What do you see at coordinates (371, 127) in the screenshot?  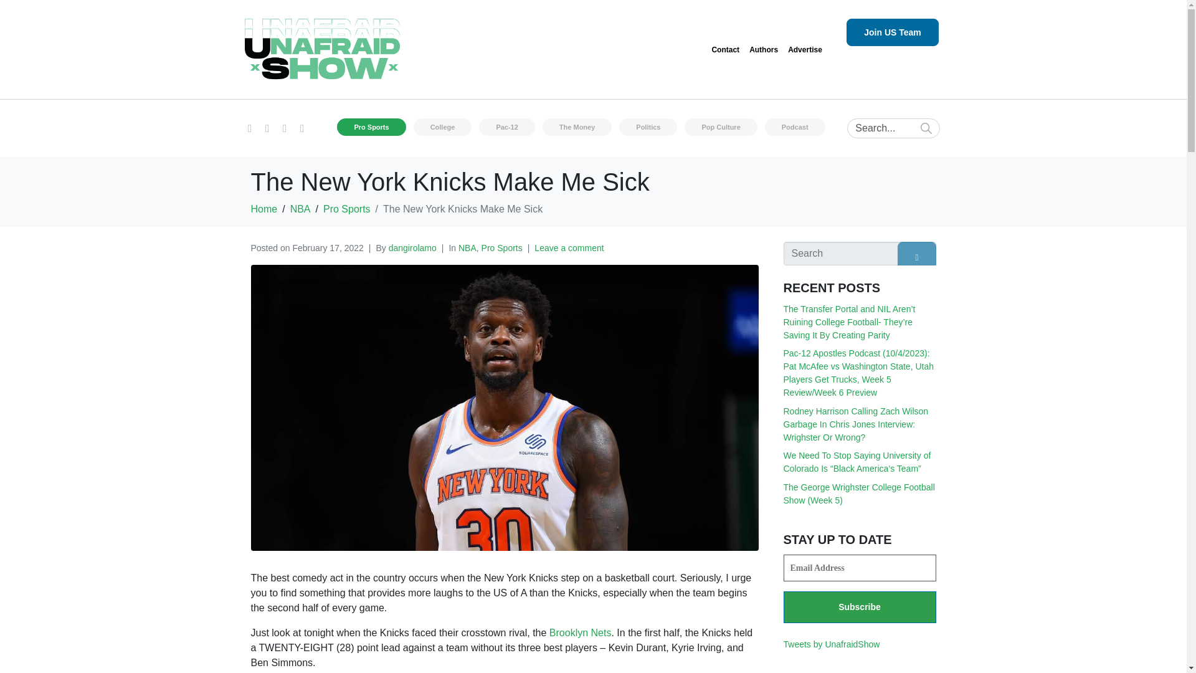 I see `Pro Sports` at bounding box center [371, 127].